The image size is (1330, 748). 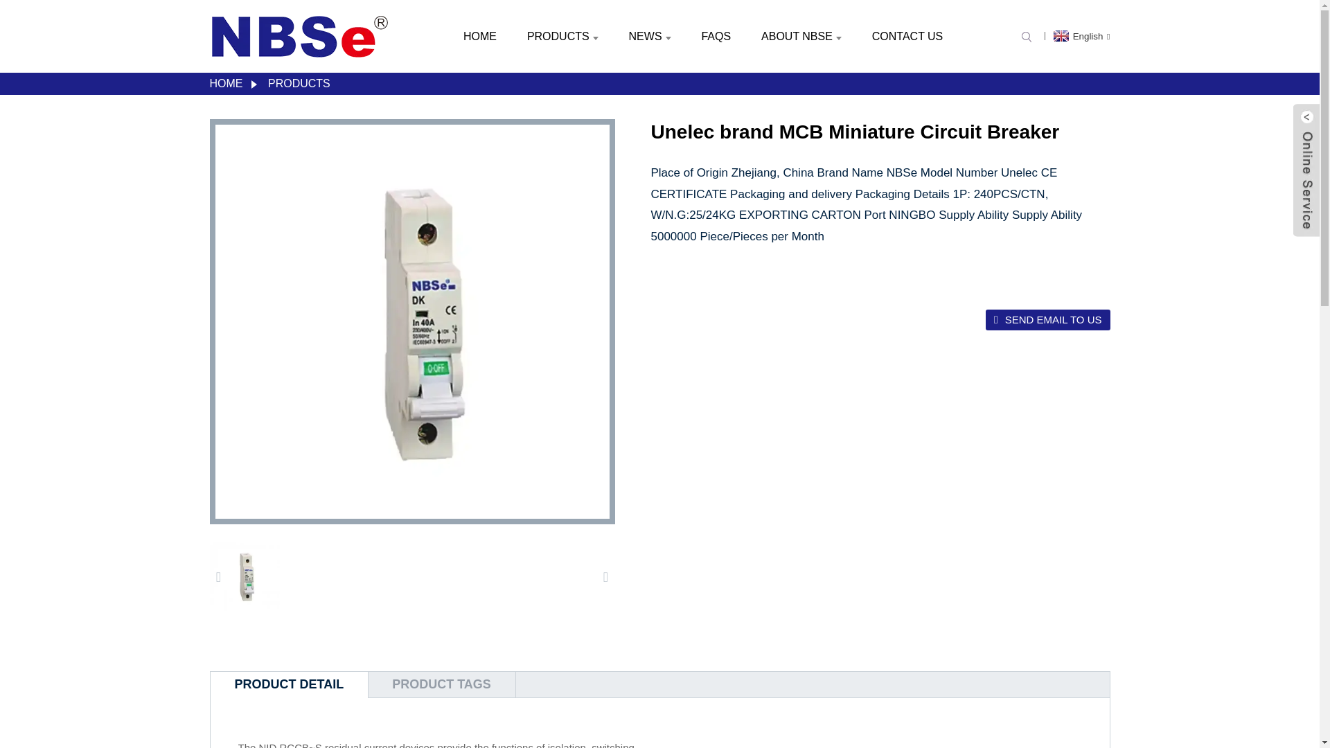 What do you see at coordinates (479, 36) in the screenshot?
I see `HOME` at bounding box center [479, 36].